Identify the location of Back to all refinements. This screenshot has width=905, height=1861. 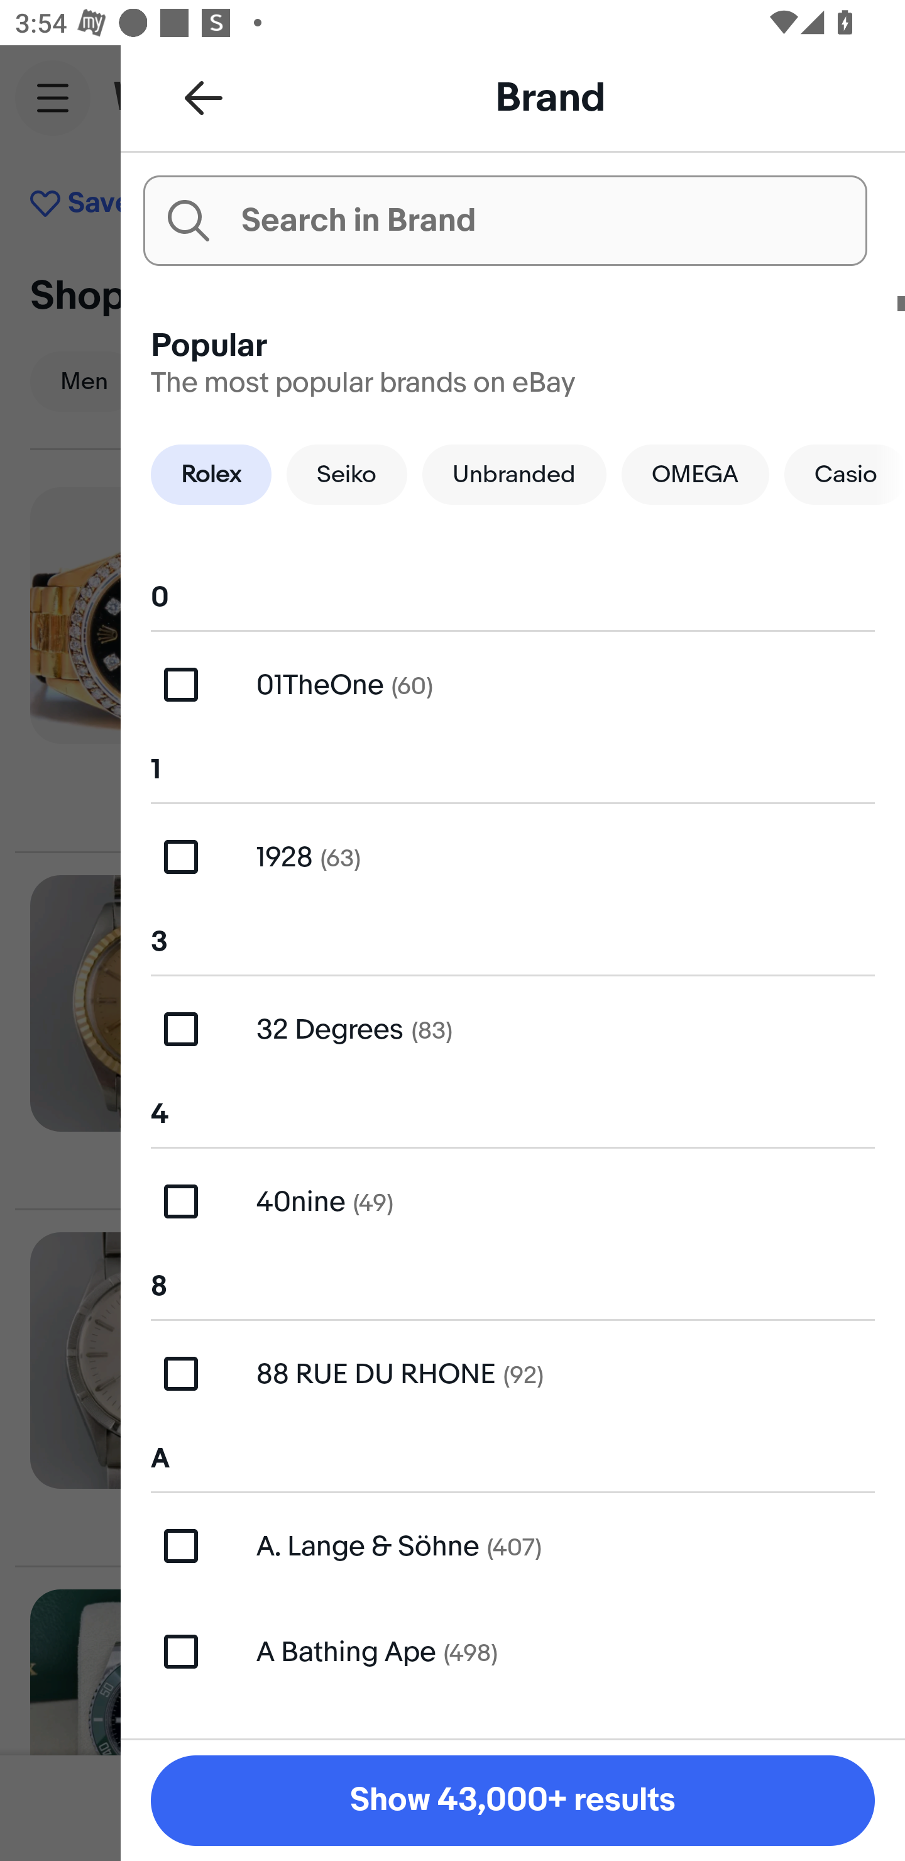
(204, 97).